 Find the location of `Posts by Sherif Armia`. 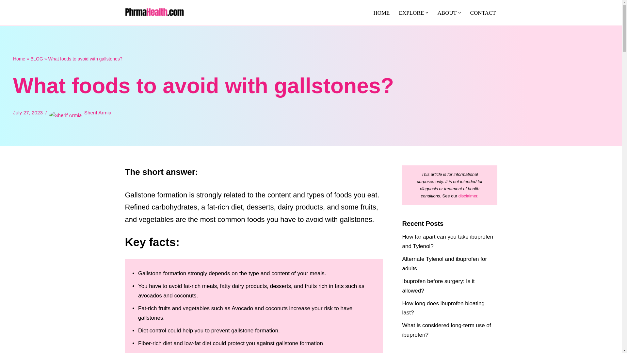

Posts by Sherif Armia is located at coordinates (98, 112).